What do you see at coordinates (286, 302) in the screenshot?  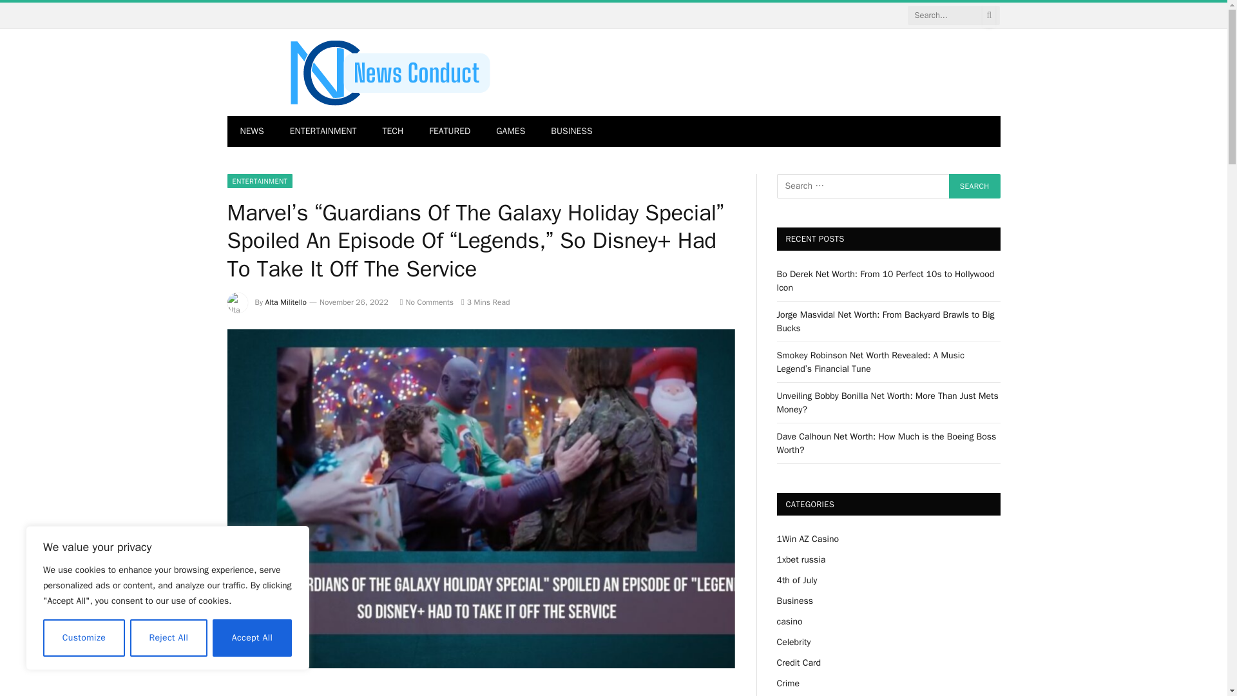 I see `Alta Militello` at bounding box center [286, 302].